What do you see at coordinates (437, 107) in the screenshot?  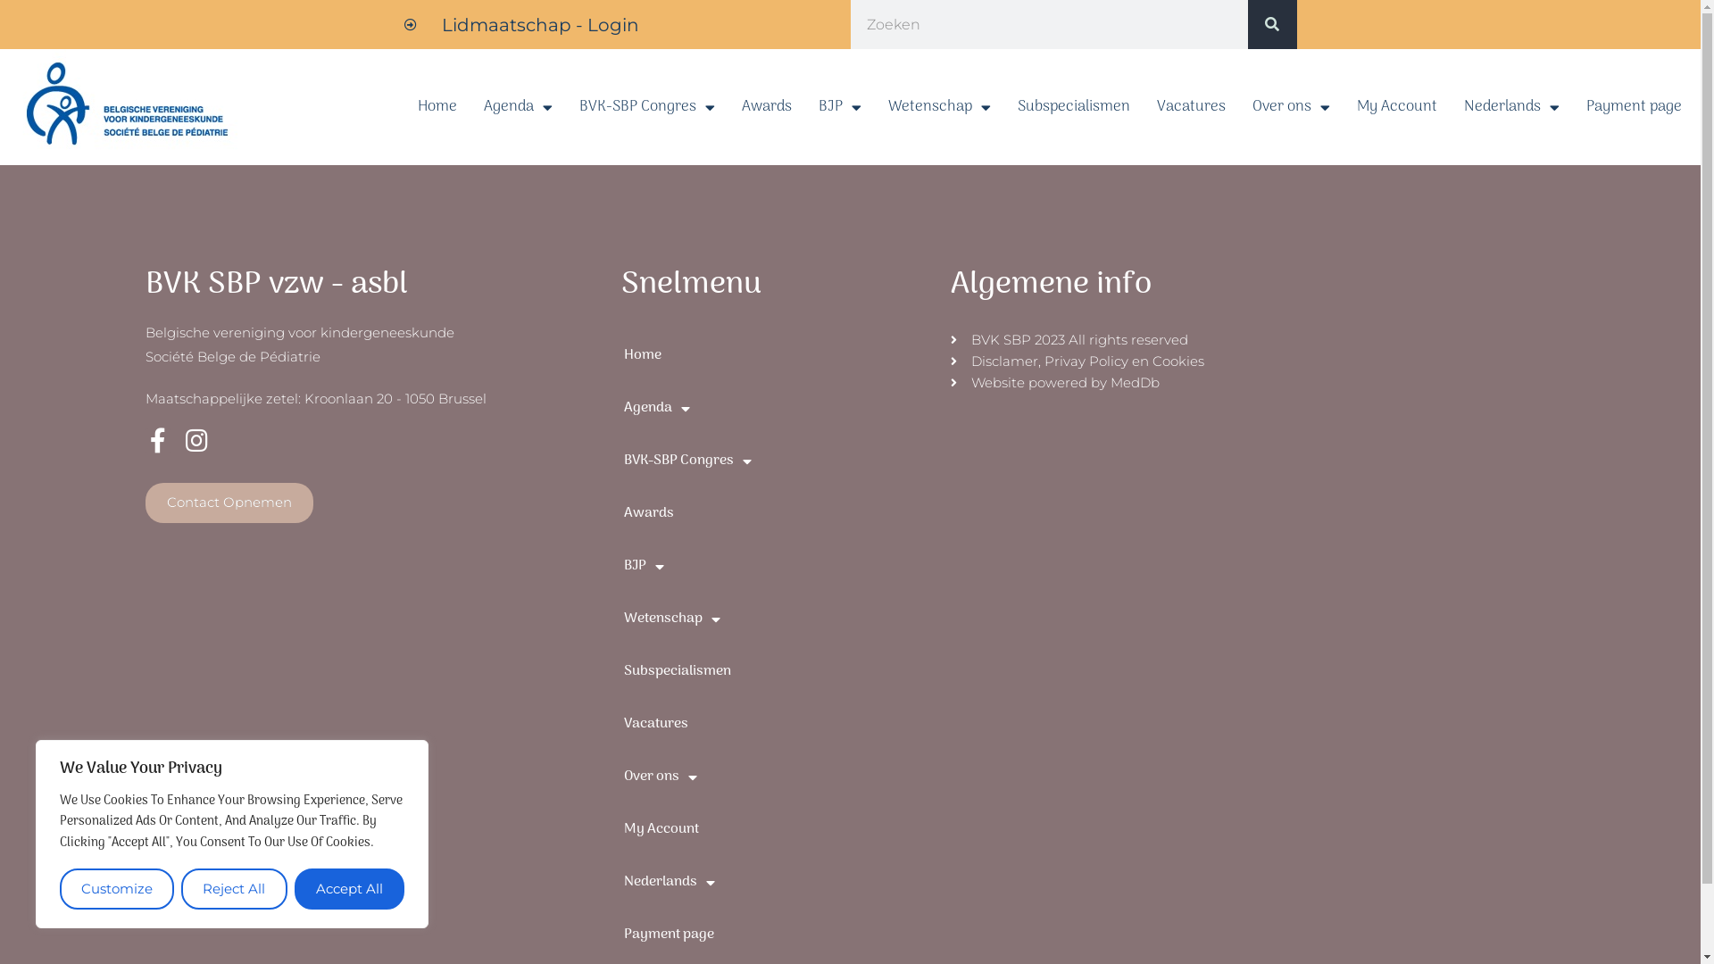 I see `Home` at bounding box center [437, 107].